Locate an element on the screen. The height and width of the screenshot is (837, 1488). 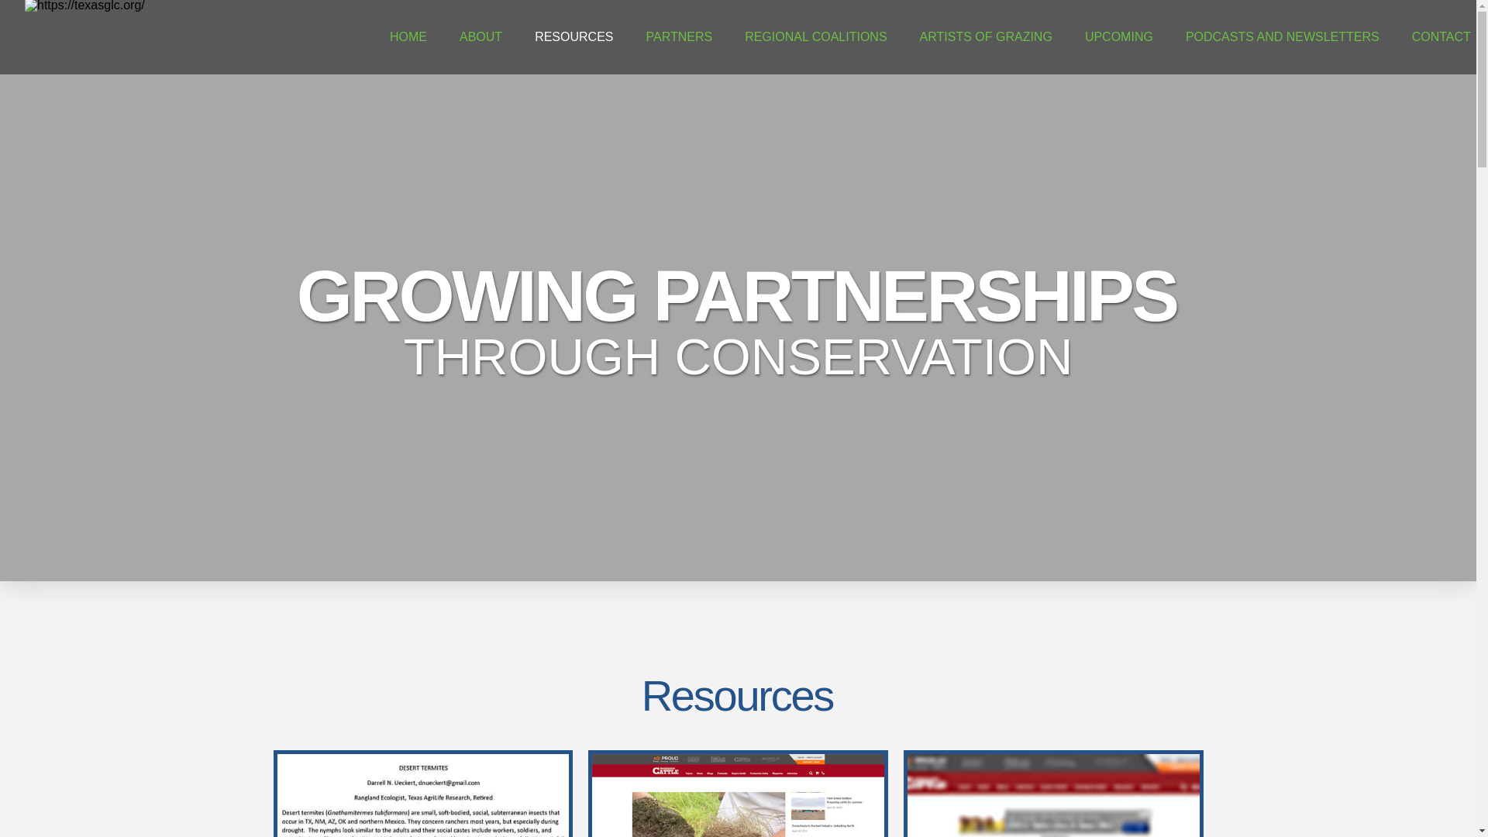
HOME is located at coordinates (408, 36).